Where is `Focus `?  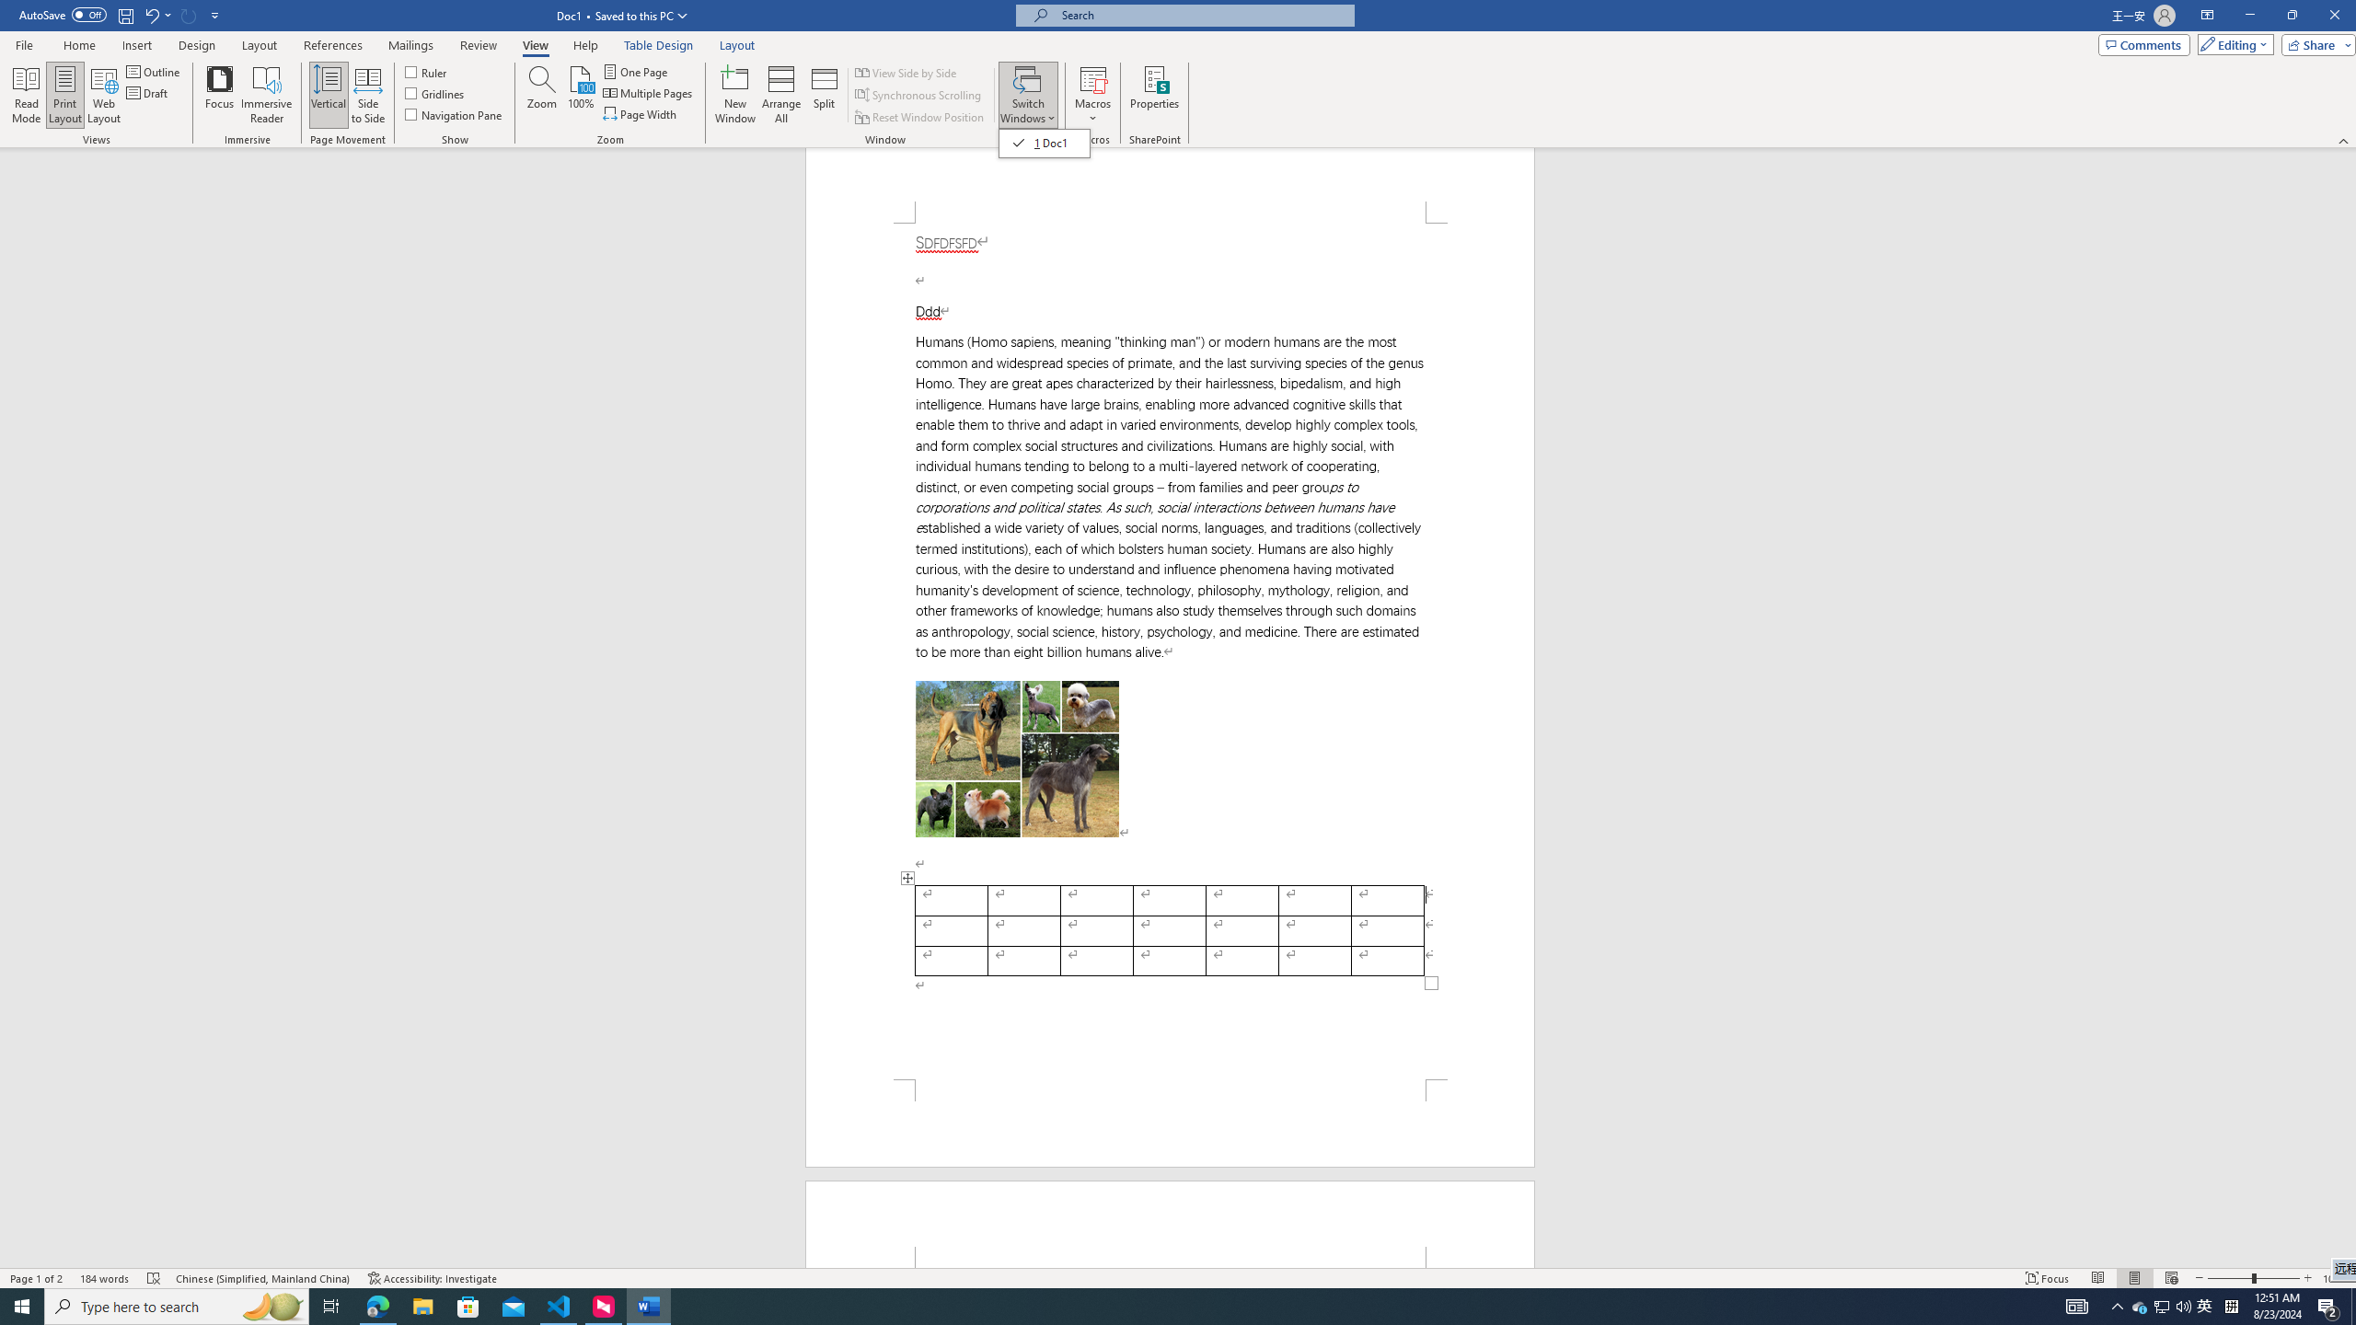 Focus  is located at coordinates (2048, 1278).